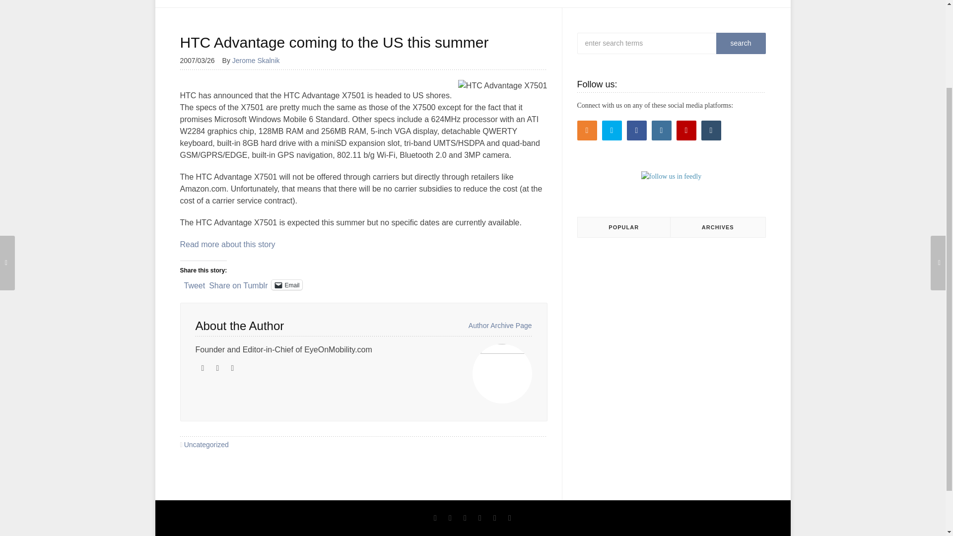  Describe the element at coordinates (260, 61) in the screenshot. I see `View all posts by Jerome Skalnik` at that location.